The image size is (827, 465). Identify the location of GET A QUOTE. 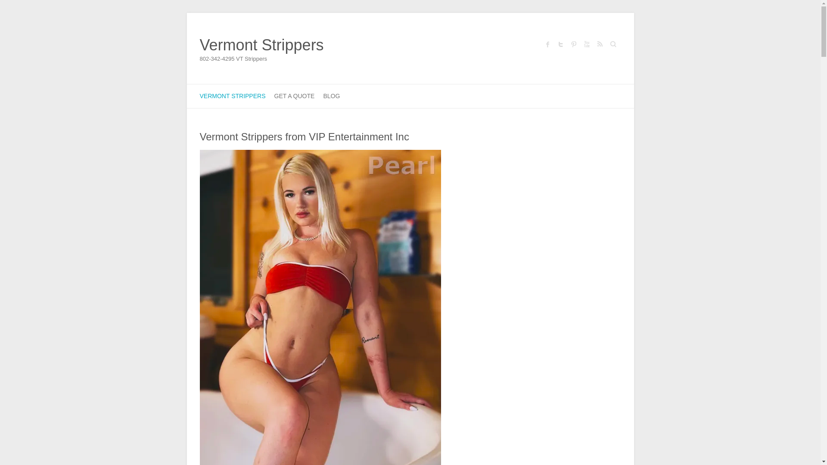
(294, 96).